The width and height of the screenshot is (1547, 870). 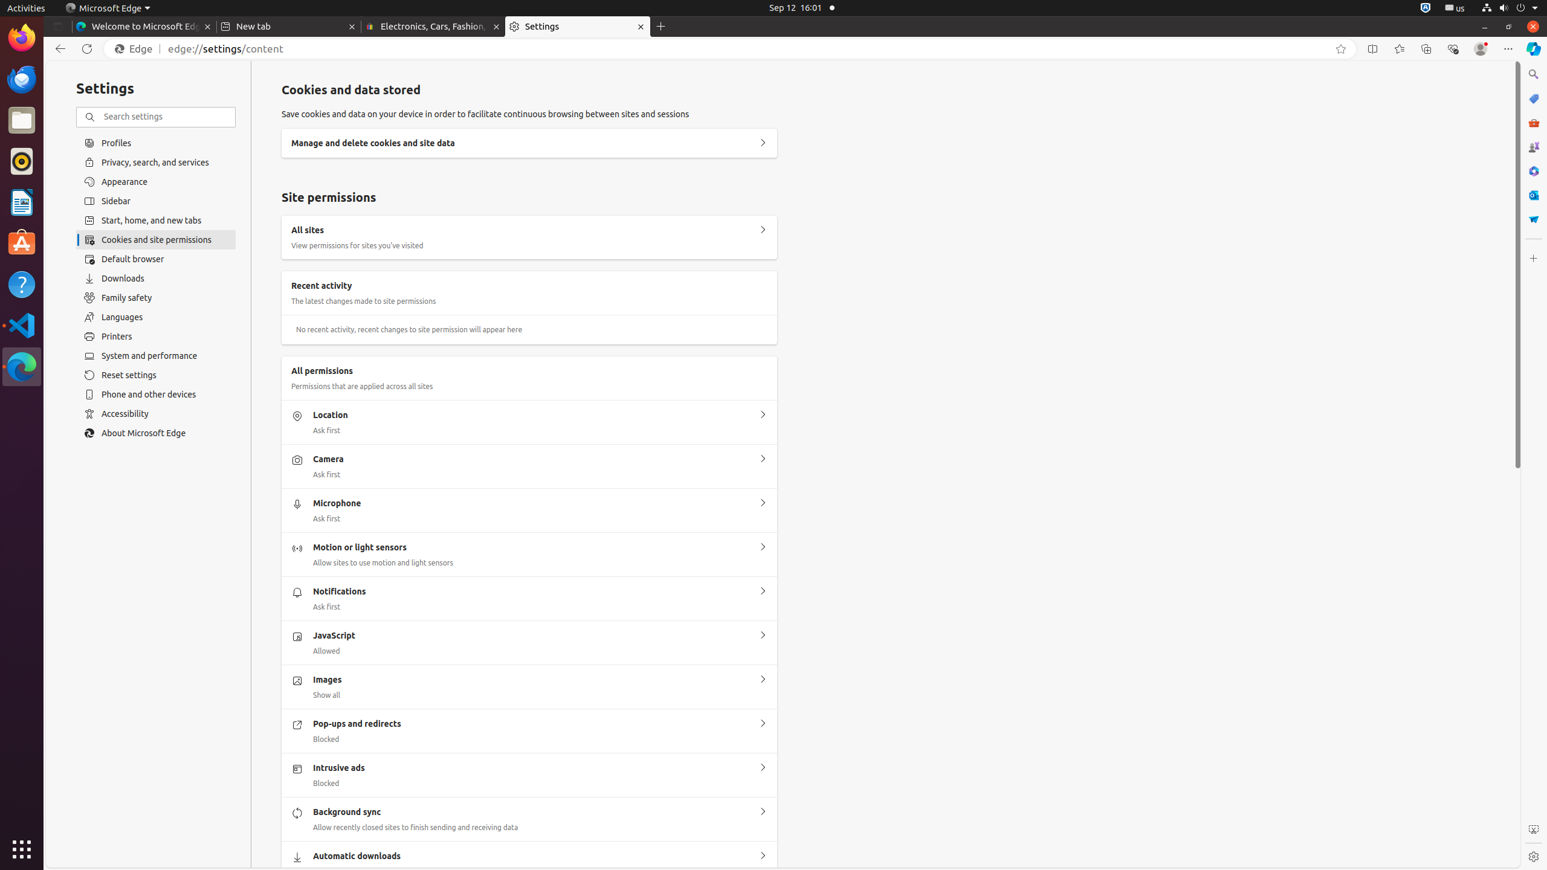 I want to click on Printers, so click(x=156, y=337).